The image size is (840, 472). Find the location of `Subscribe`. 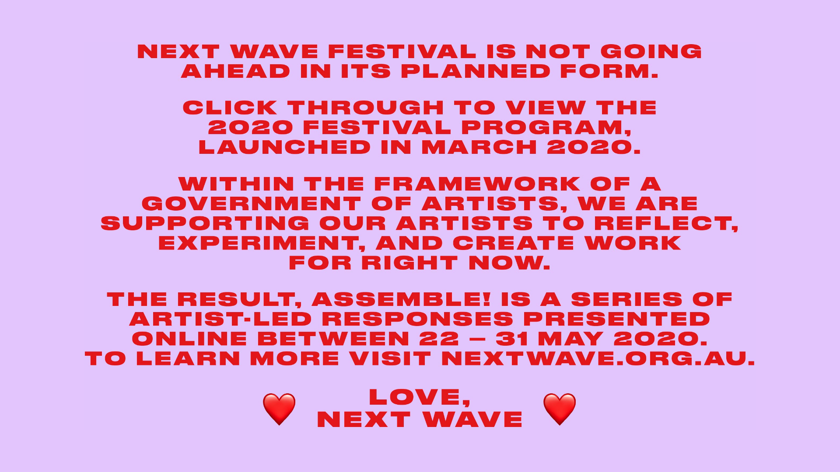

Subscribe is located at coordinates (804, 444).